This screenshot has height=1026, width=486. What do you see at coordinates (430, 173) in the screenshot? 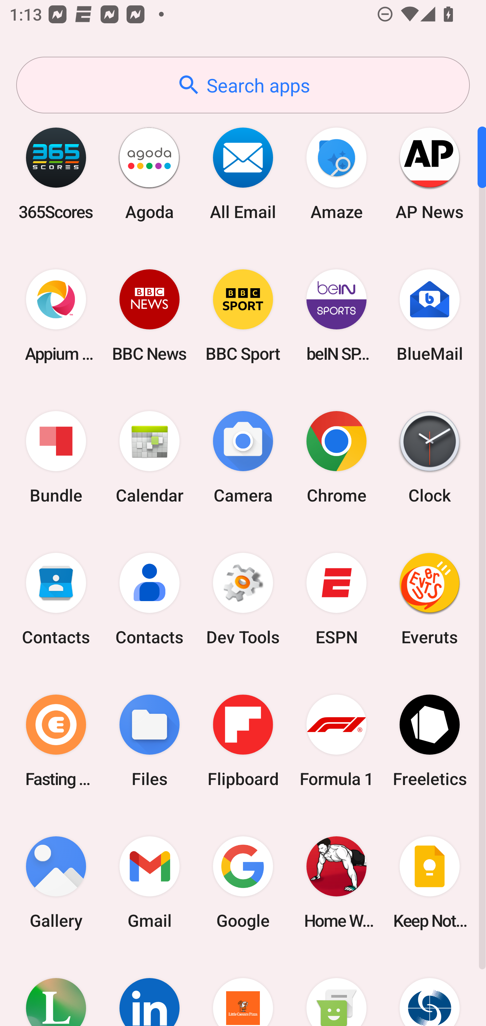
I see `AP News` at bounding box center [430, 173].